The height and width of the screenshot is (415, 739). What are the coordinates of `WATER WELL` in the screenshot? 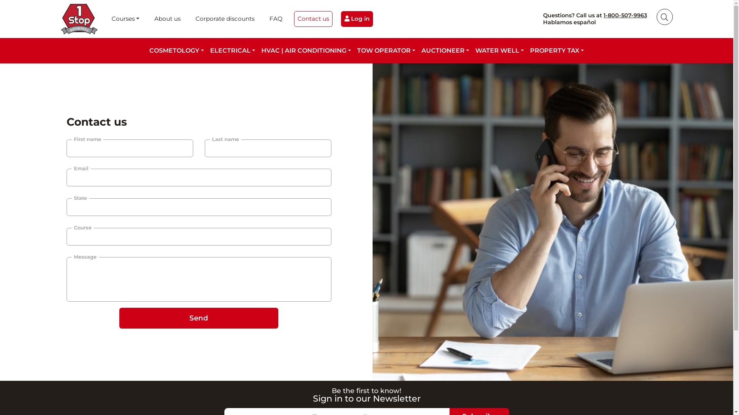 It's located at (500, 51).